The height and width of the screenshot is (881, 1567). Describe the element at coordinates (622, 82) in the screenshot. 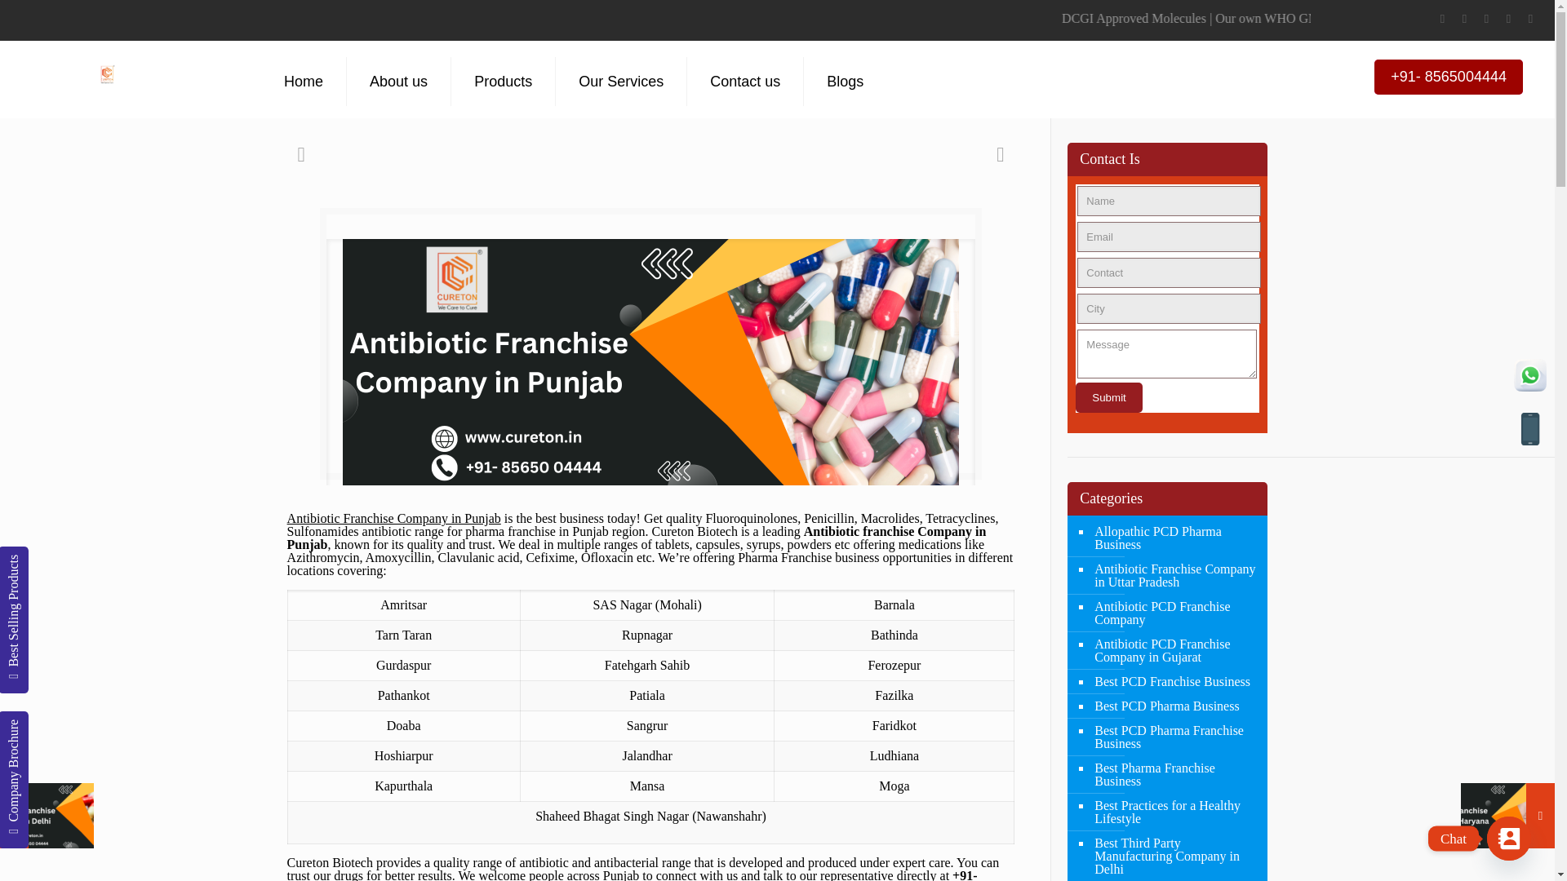

I see `Our Services` at that location.